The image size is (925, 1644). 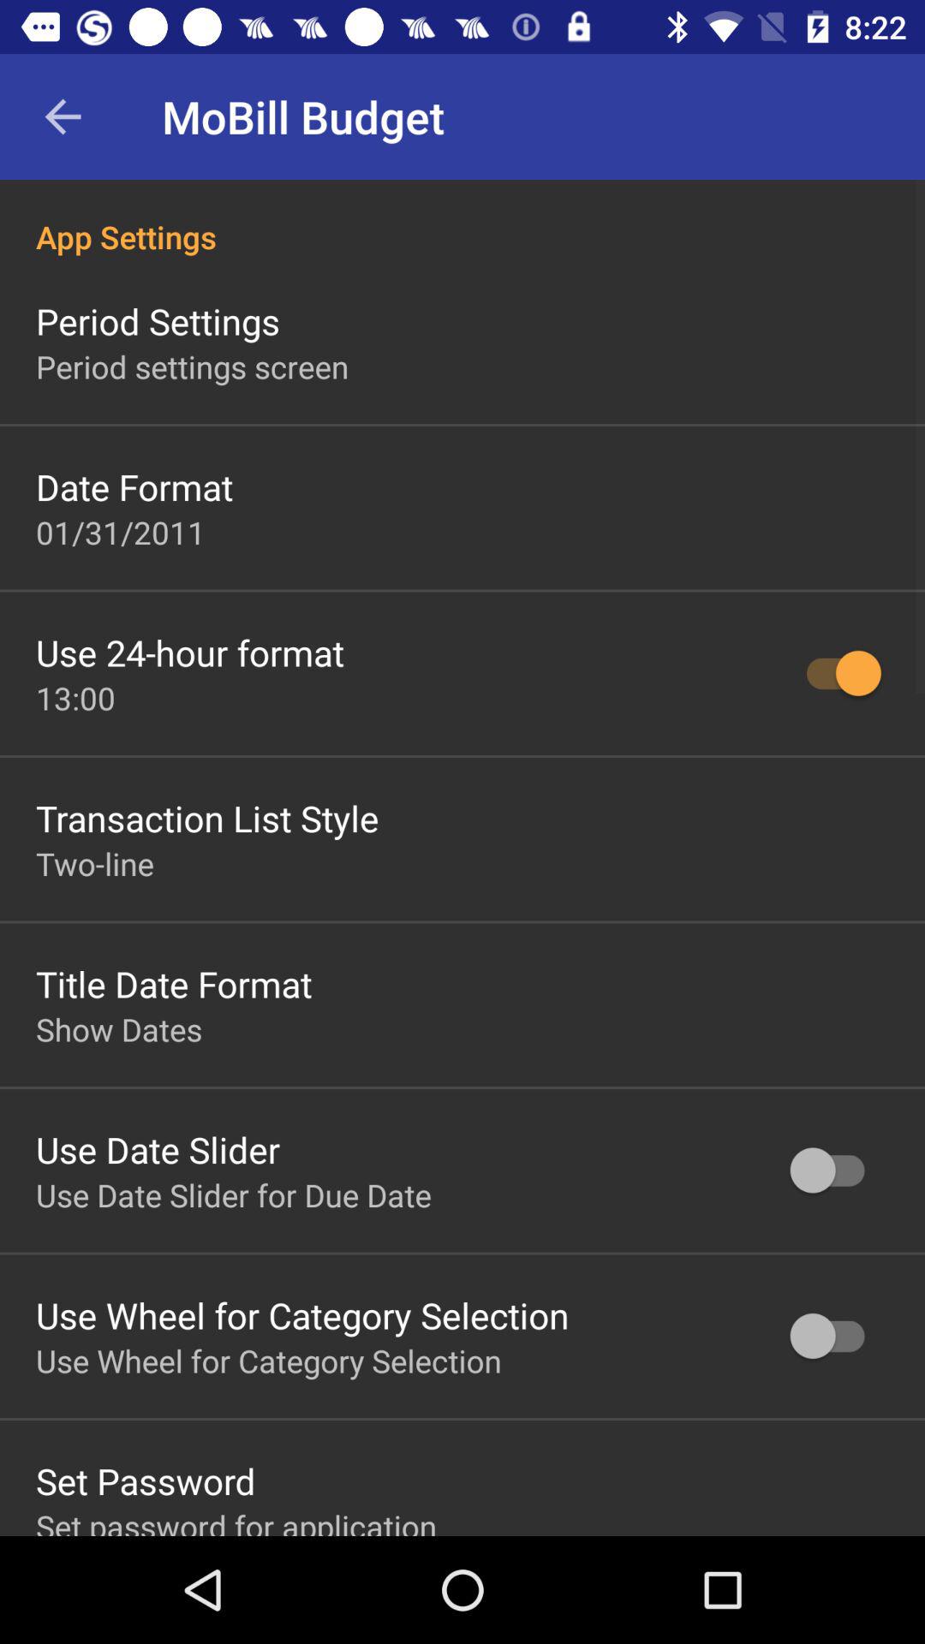 I want to click on turn off use 24 hour app, so click(x=190, y=652).